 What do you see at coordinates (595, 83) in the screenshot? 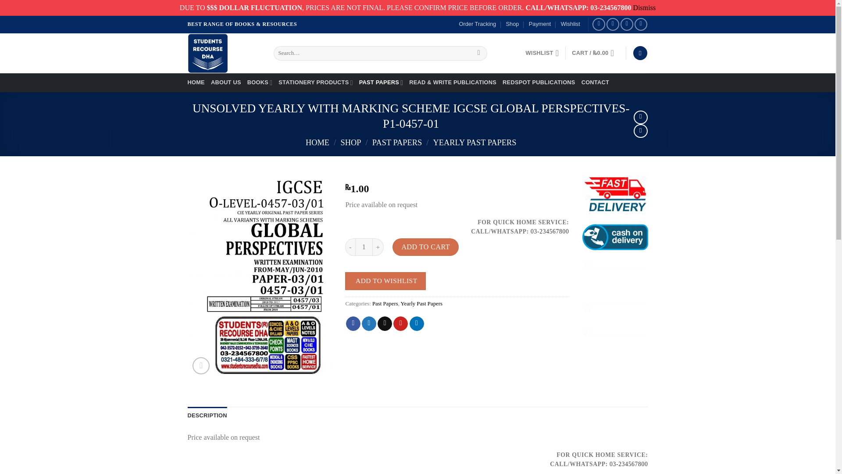
I see `CONTACT` at bounding box center [595, 83].